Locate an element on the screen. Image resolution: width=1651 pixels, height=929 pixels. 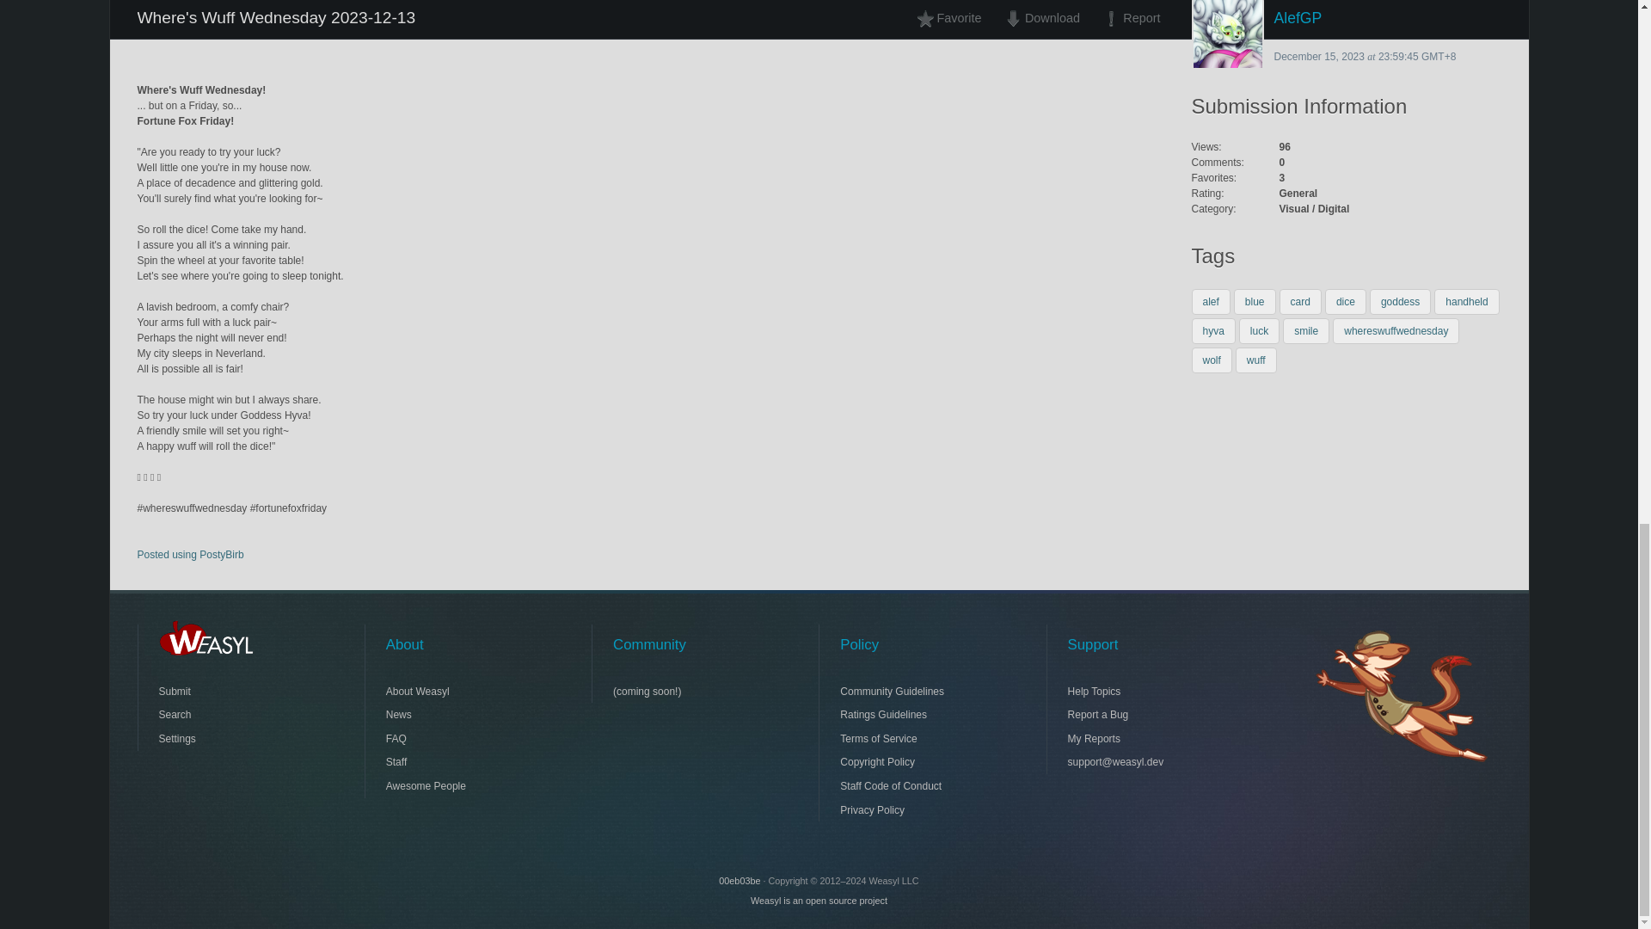
Posted using PostyBirb is located at coordinates (191, 555).